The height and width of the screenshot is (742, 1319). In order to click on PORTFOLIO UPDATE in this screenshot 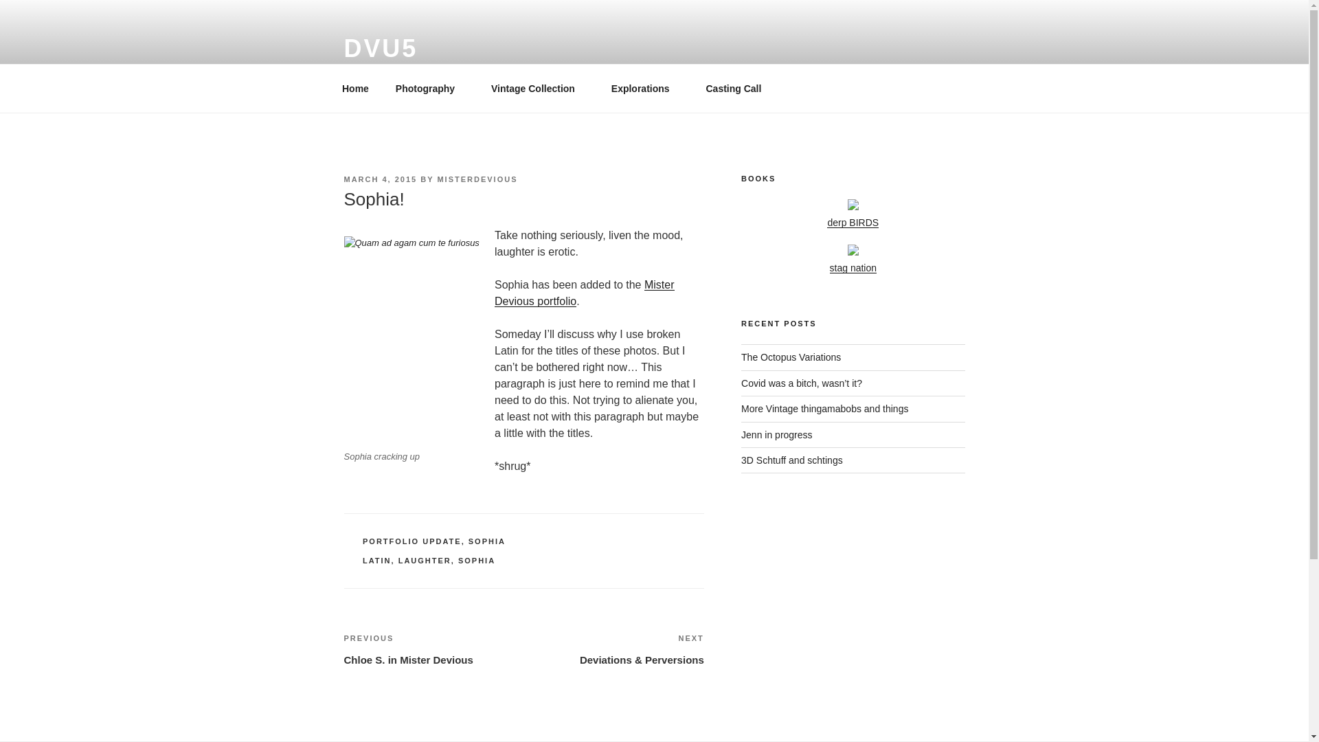, I will do `click(412, 541)`.